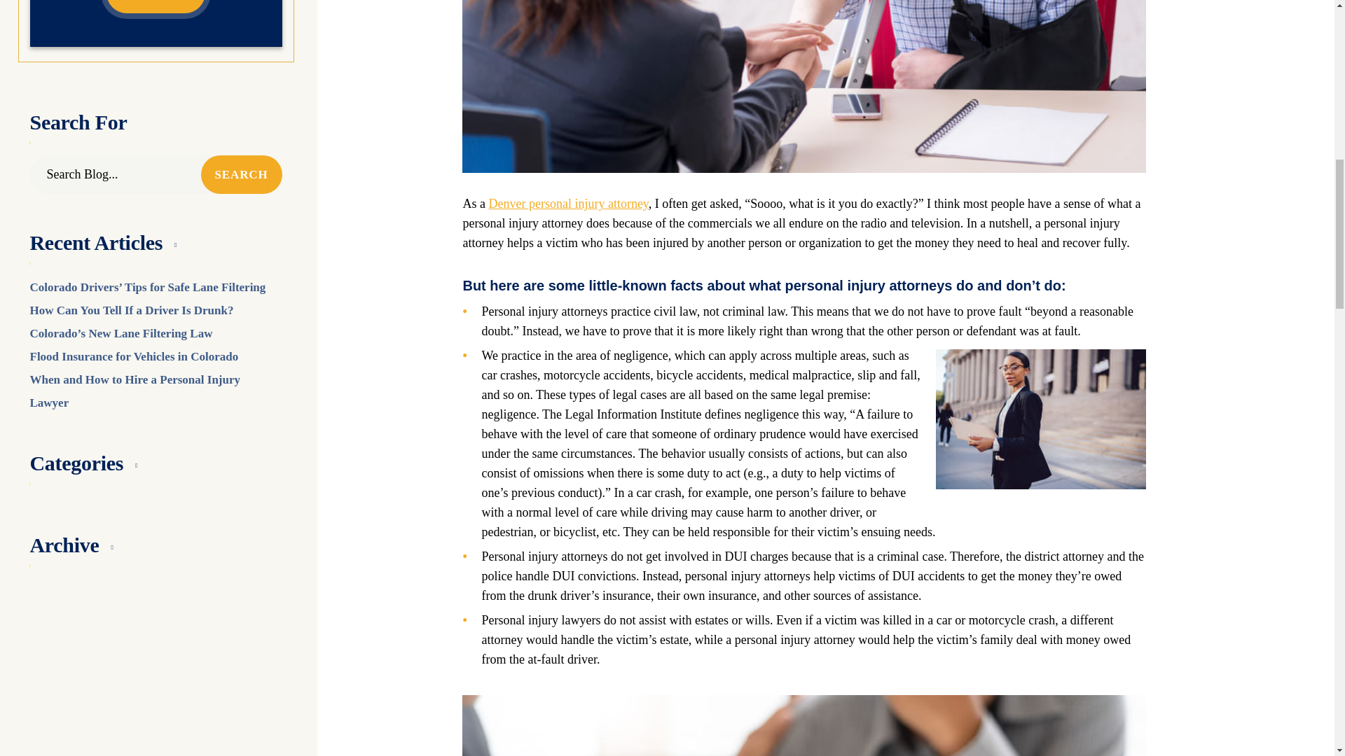  What do you see at coordinates (241, 174) in the screenshot?
I see `Search` at bounding box center [241, 174].